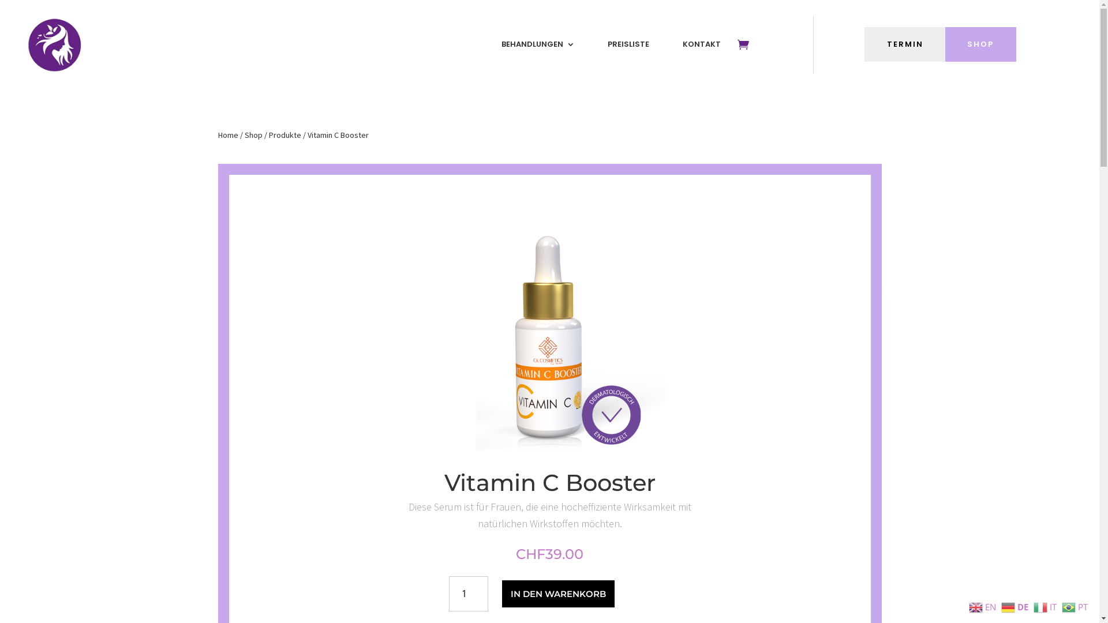 This screenshot has width=1108, height=623. What do you see at coordinates (1076, 607) in the screenshot?
I see `PT` at bounding box center [1076, 607].